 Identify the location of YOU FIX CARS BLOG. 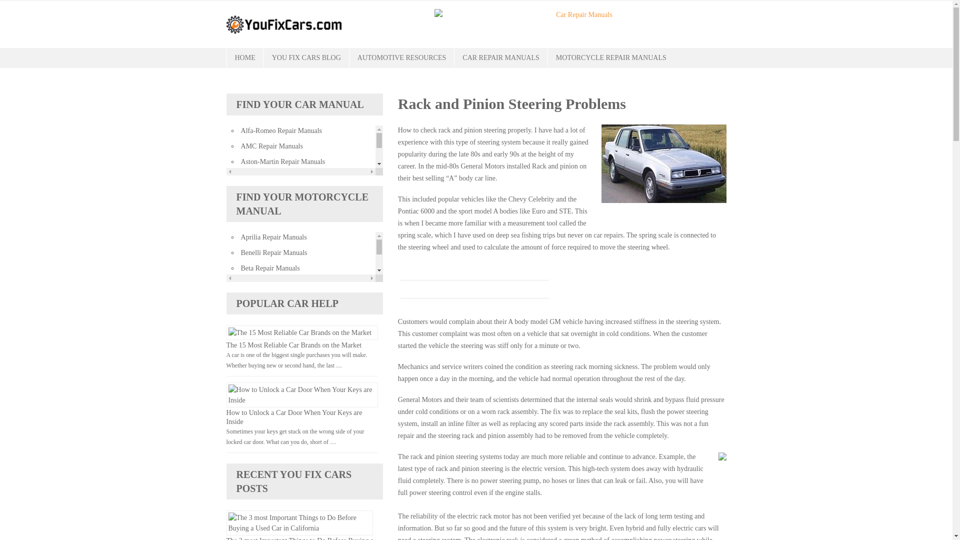
(306, 58).